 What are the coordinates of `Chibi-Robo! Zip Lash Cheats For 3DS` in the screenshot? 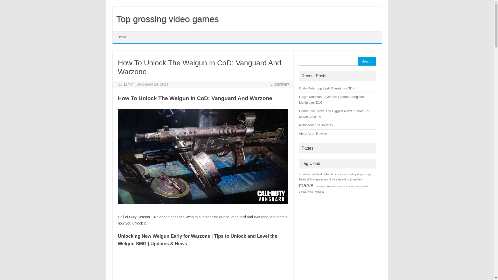 It's located at (327, 88).